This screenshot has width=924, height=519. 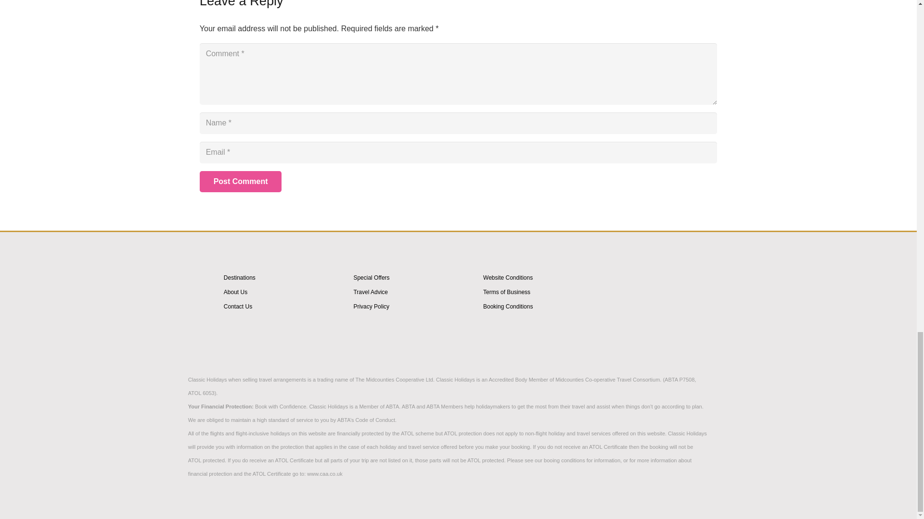 I want to click on Destinations, so click(x=240, y=278).